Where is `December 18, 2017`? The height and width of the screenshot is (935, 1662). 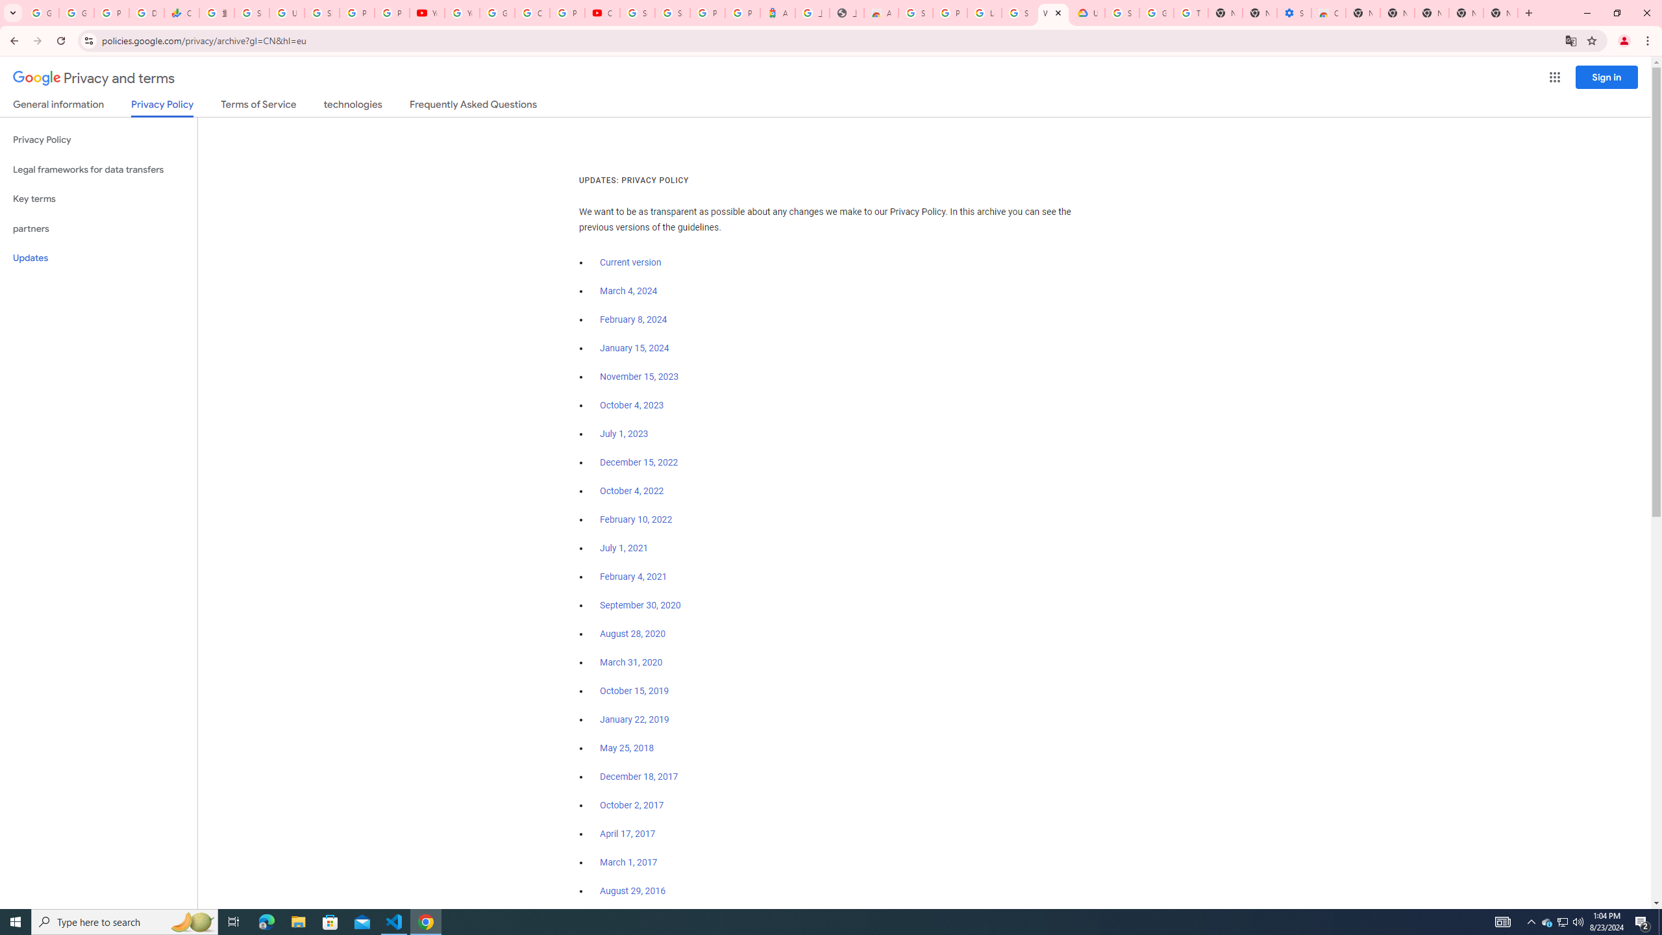
December 18, 2017 is located at coordinates (639, 777).